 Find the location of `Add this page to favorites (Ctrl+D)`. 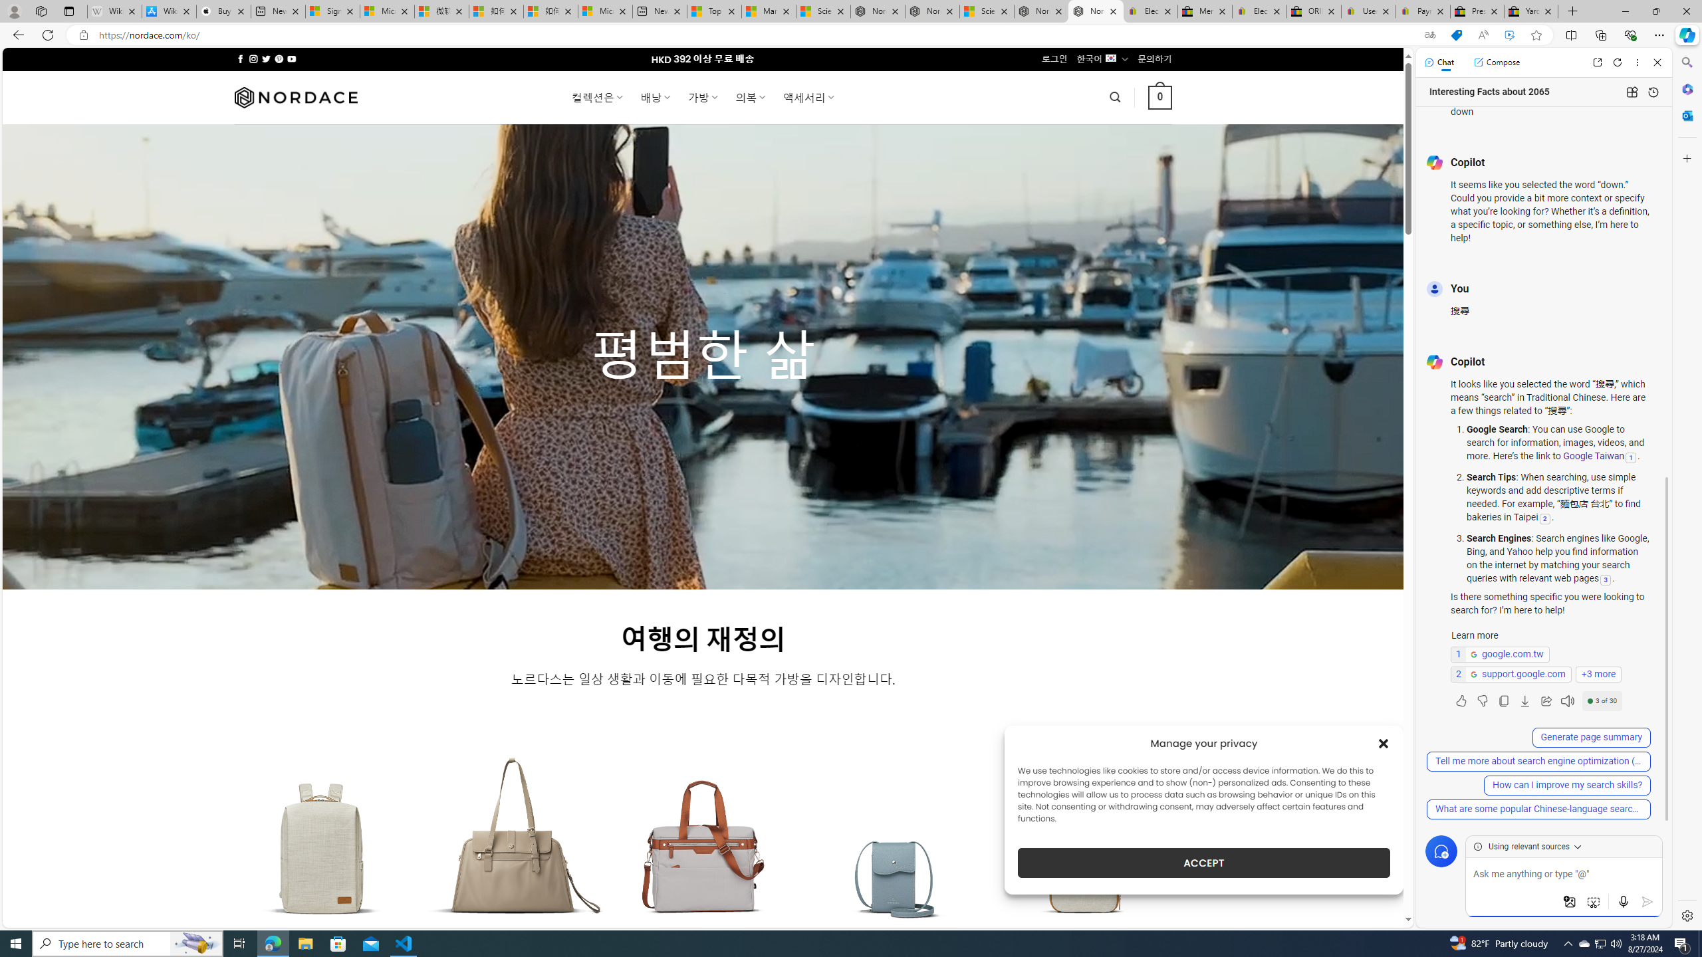

Add this page to favorites (Ctrl+D) is located at coordinates (1537, 35).